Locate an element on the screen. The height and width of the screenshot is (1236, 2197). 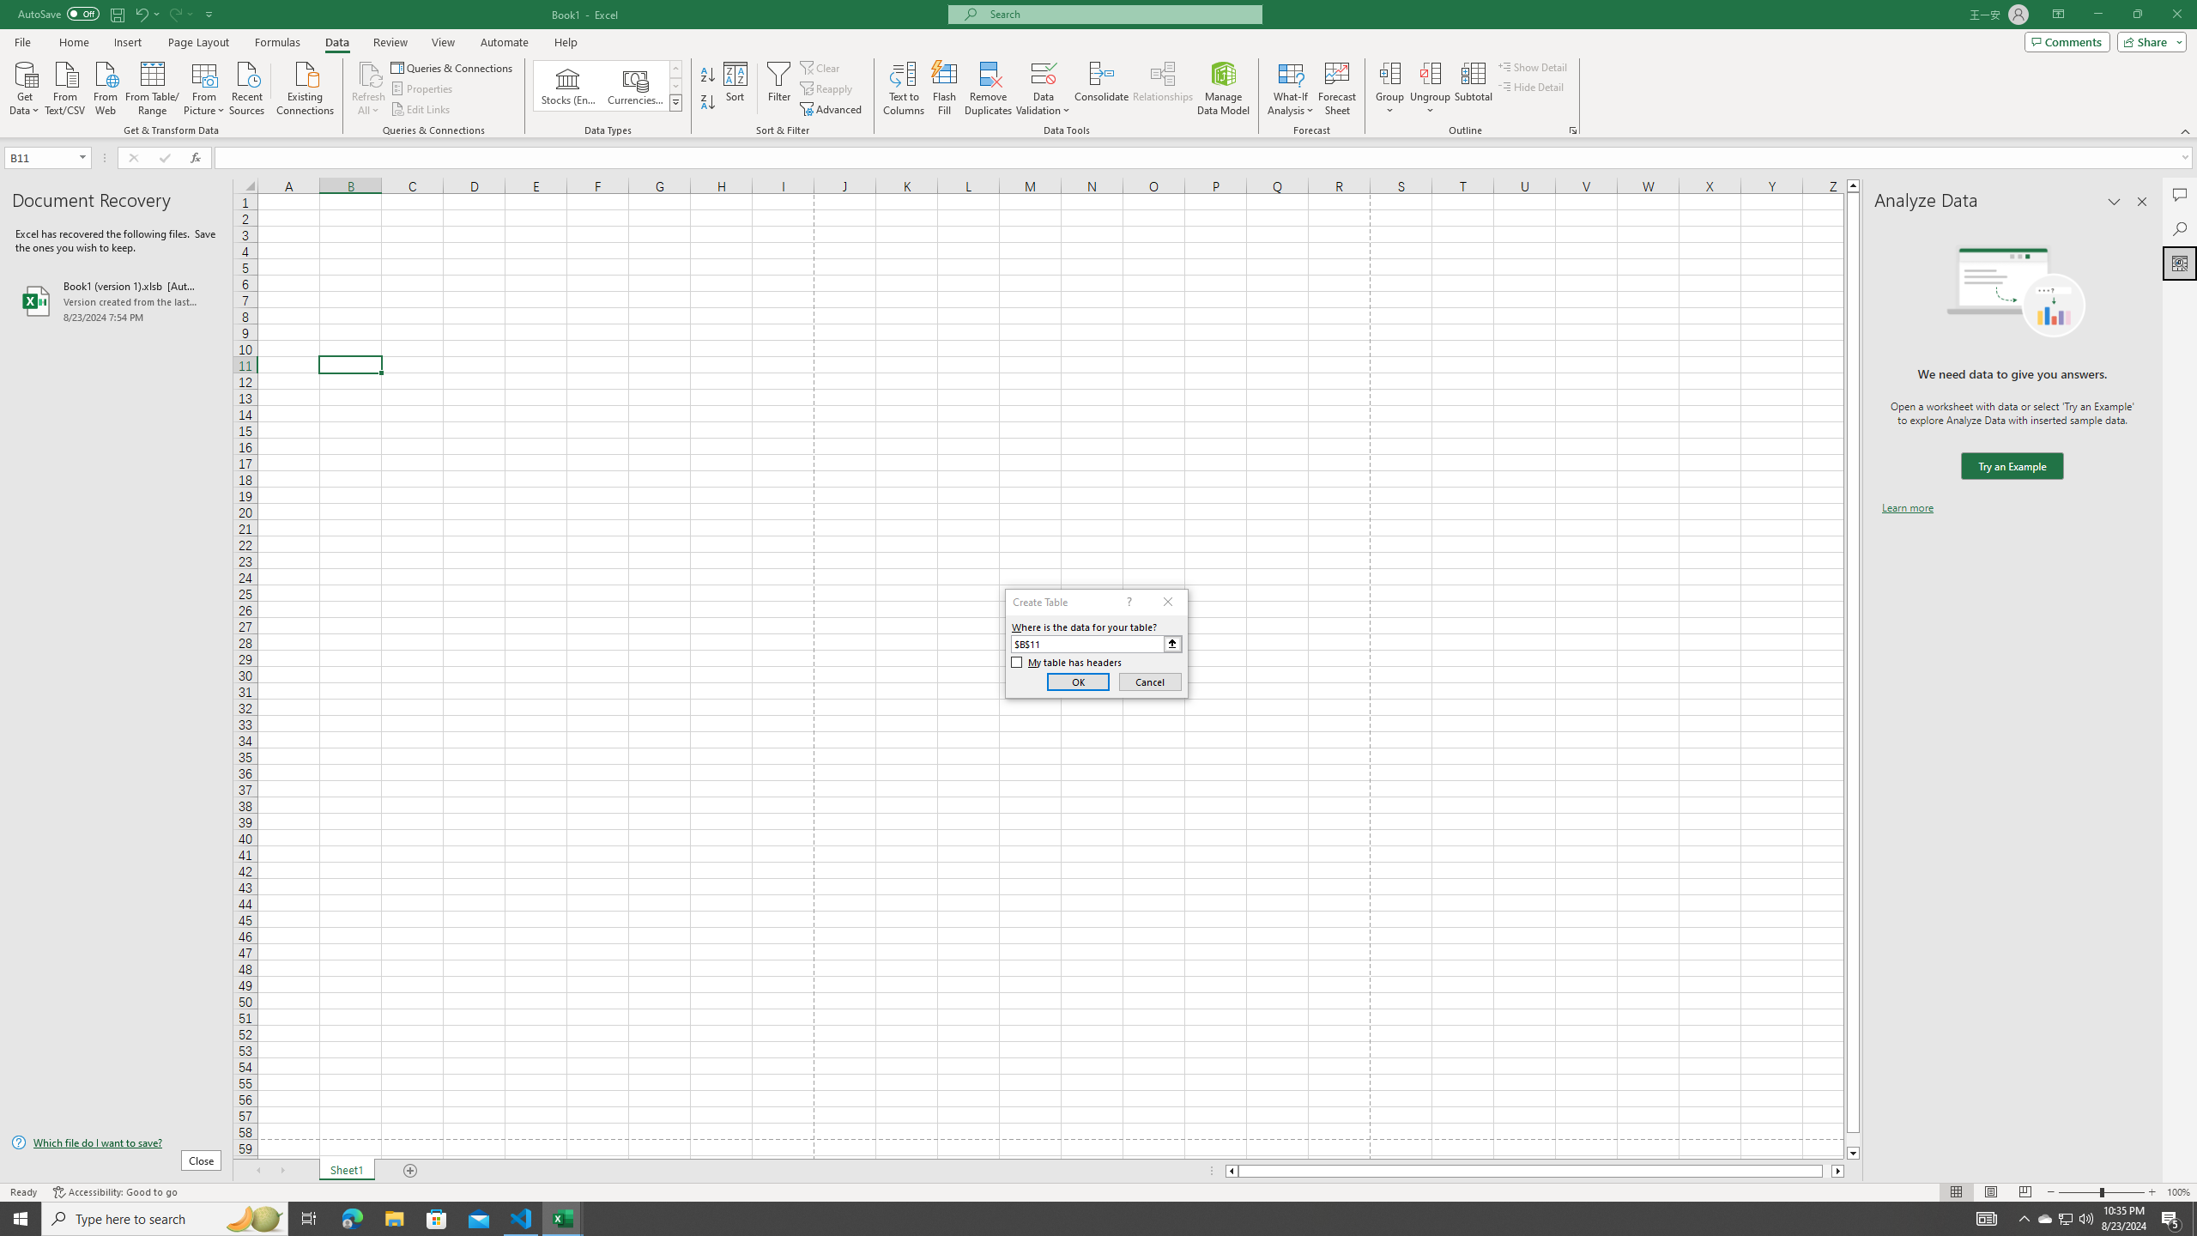
Page right is located at coordinates (1828, 1171).